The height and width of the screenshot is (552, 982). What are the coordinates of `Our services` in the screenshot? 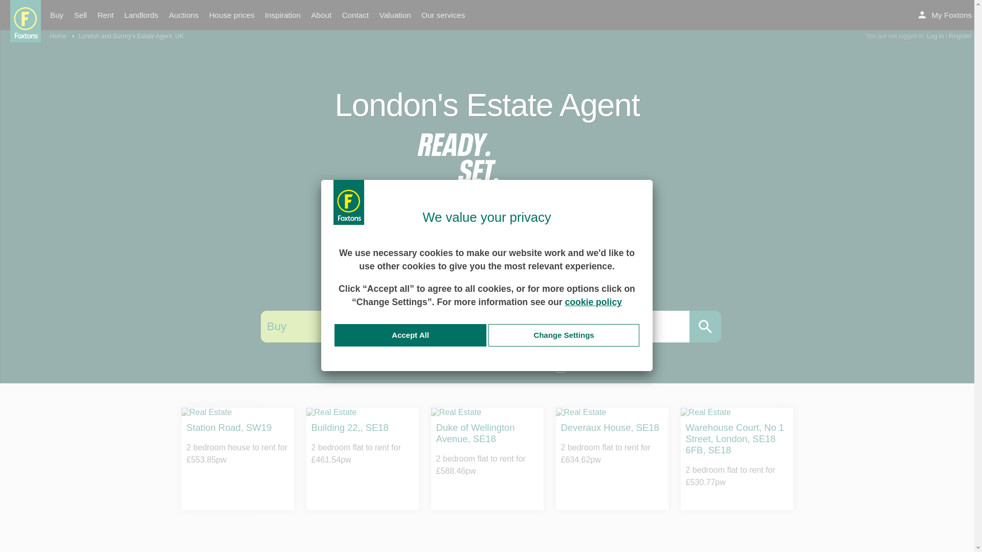 It's located at (443, 15).